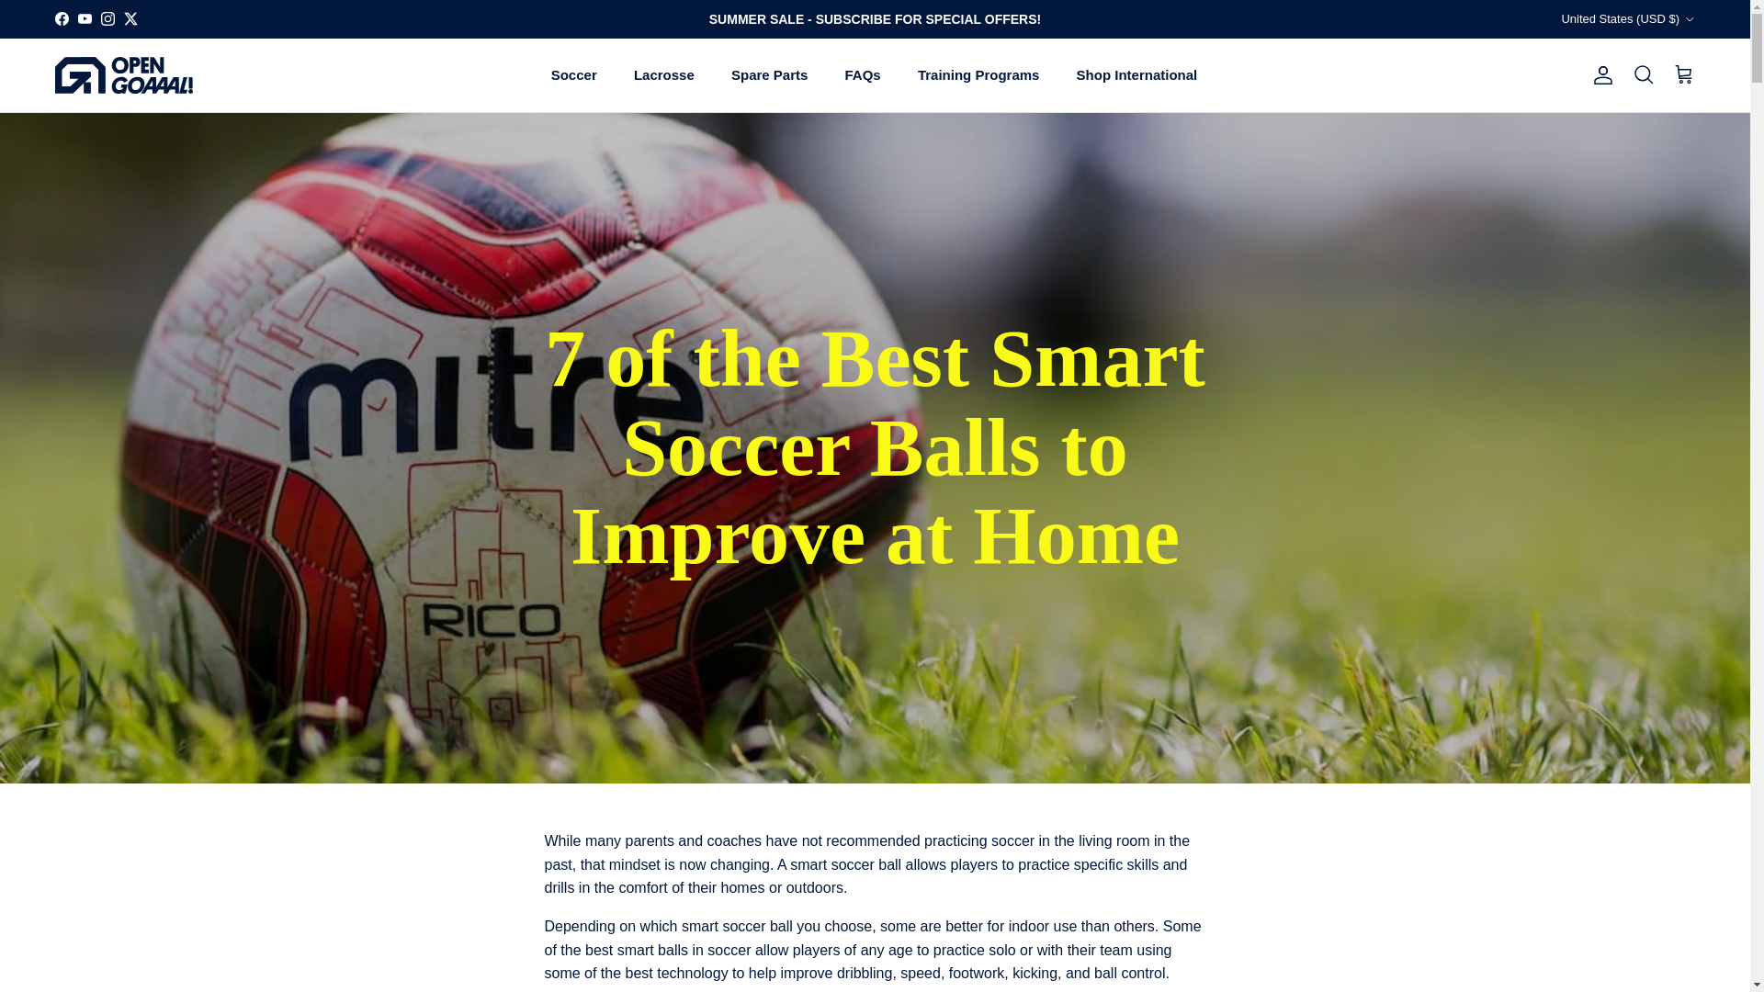  Describe the element at coordinates (107, 18) in the screenshot. I see `Instagram` at that location.